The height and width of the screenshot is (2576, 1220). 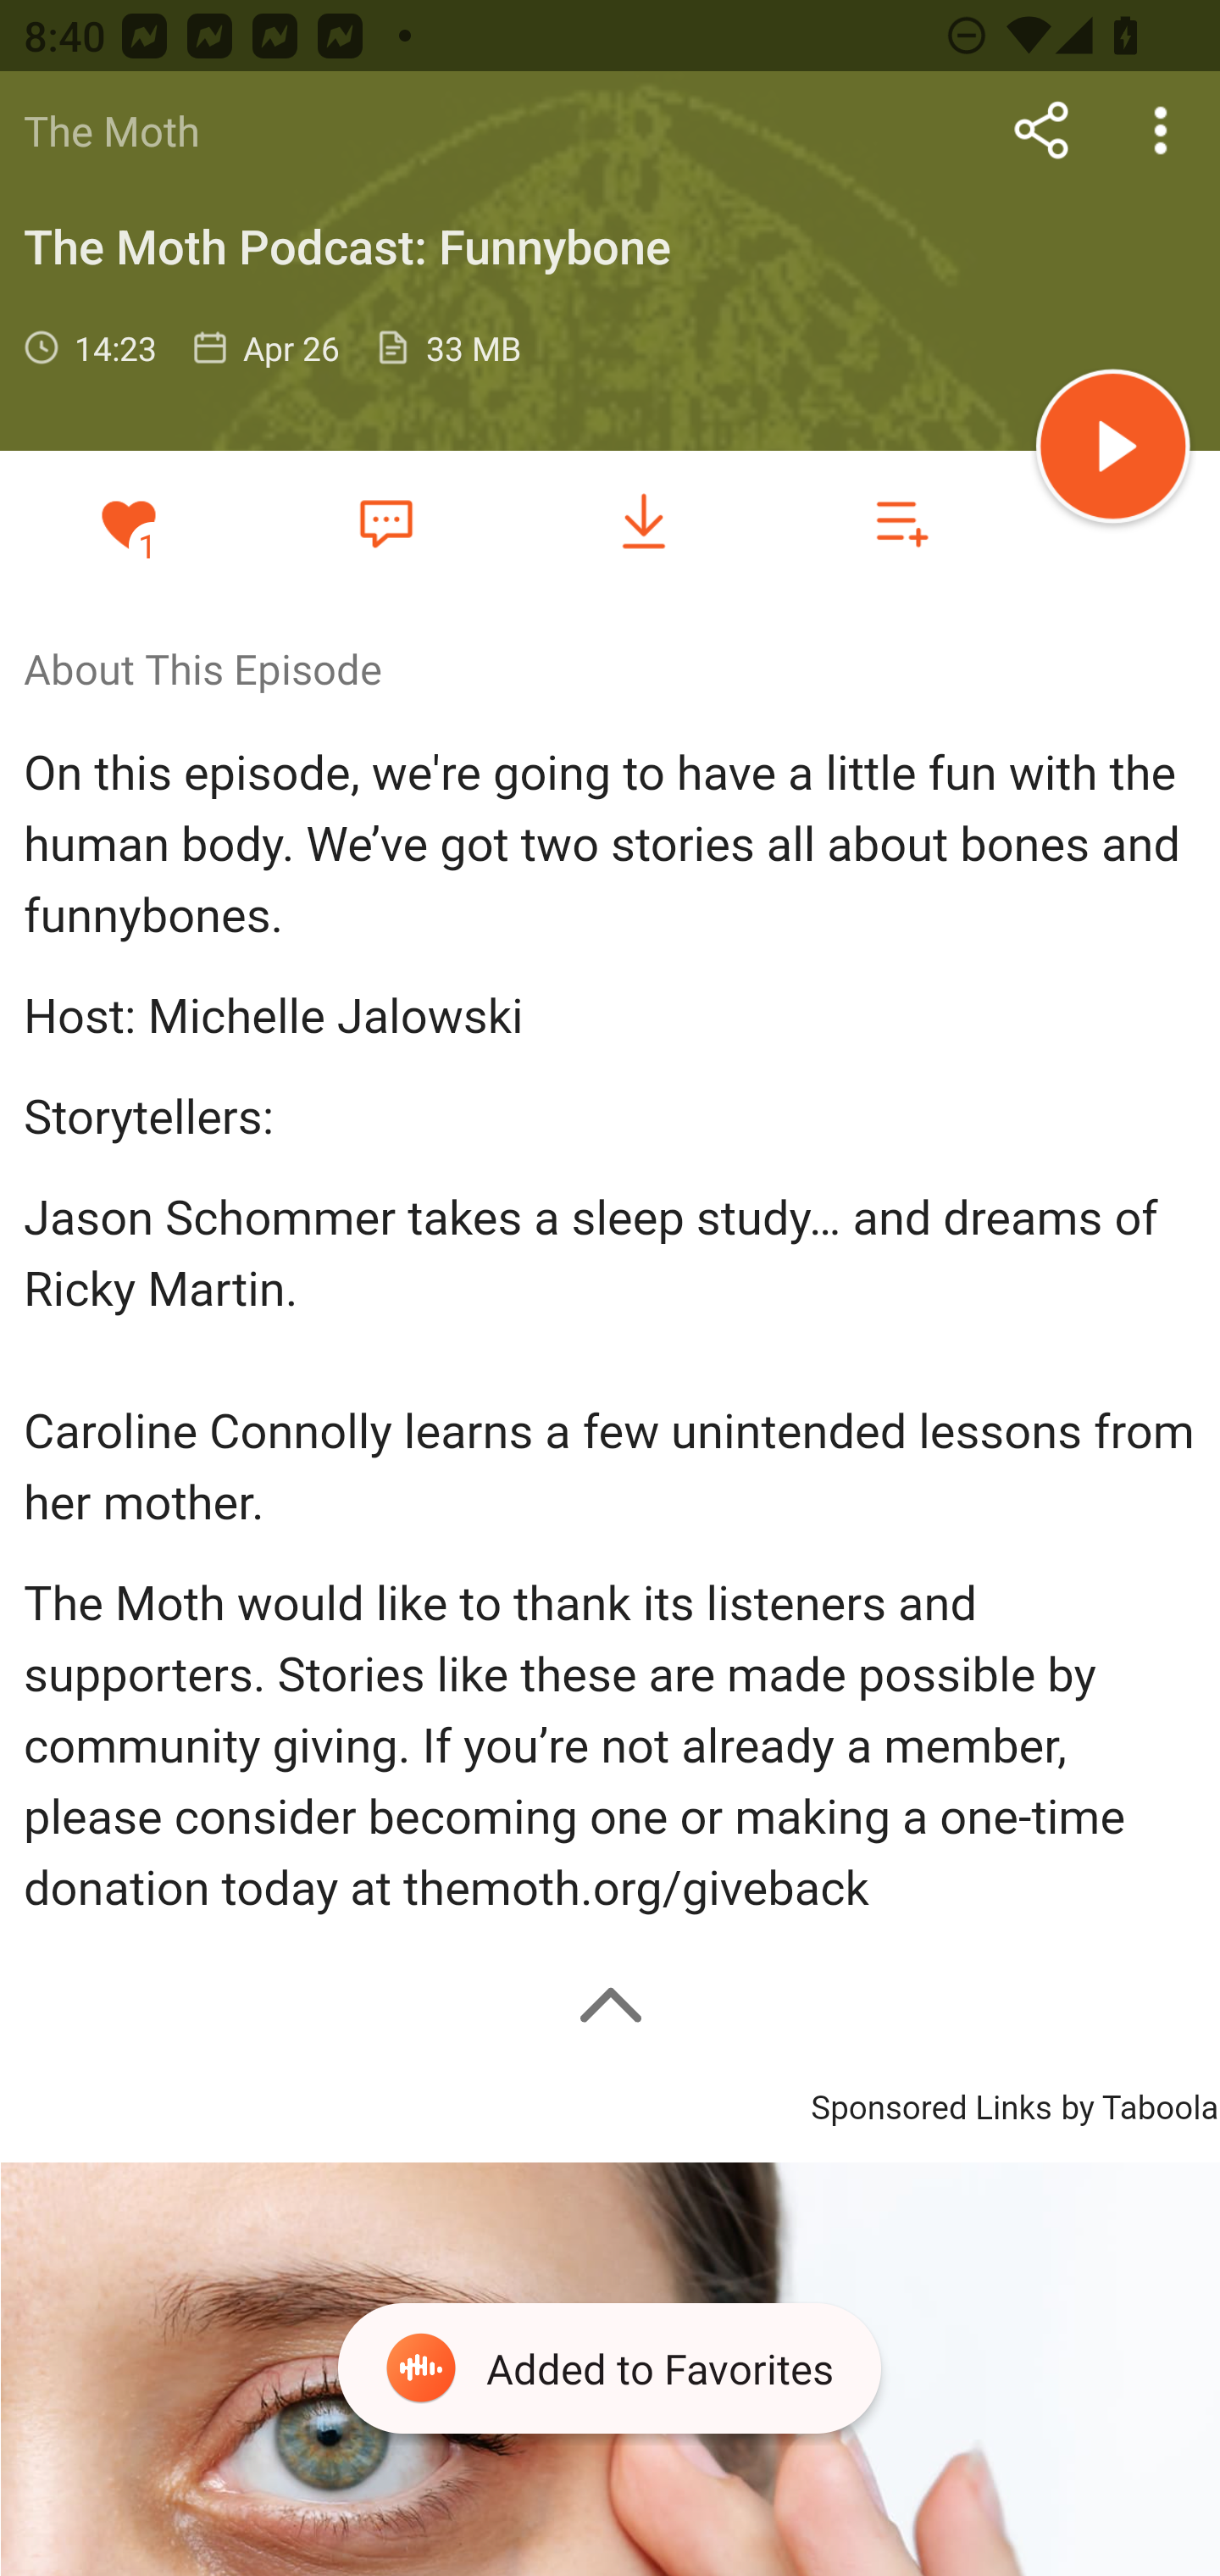 What do you see at coordinates (1113, 451) in the screenshot?
I see `Play` at bounding box center [1113, 451].